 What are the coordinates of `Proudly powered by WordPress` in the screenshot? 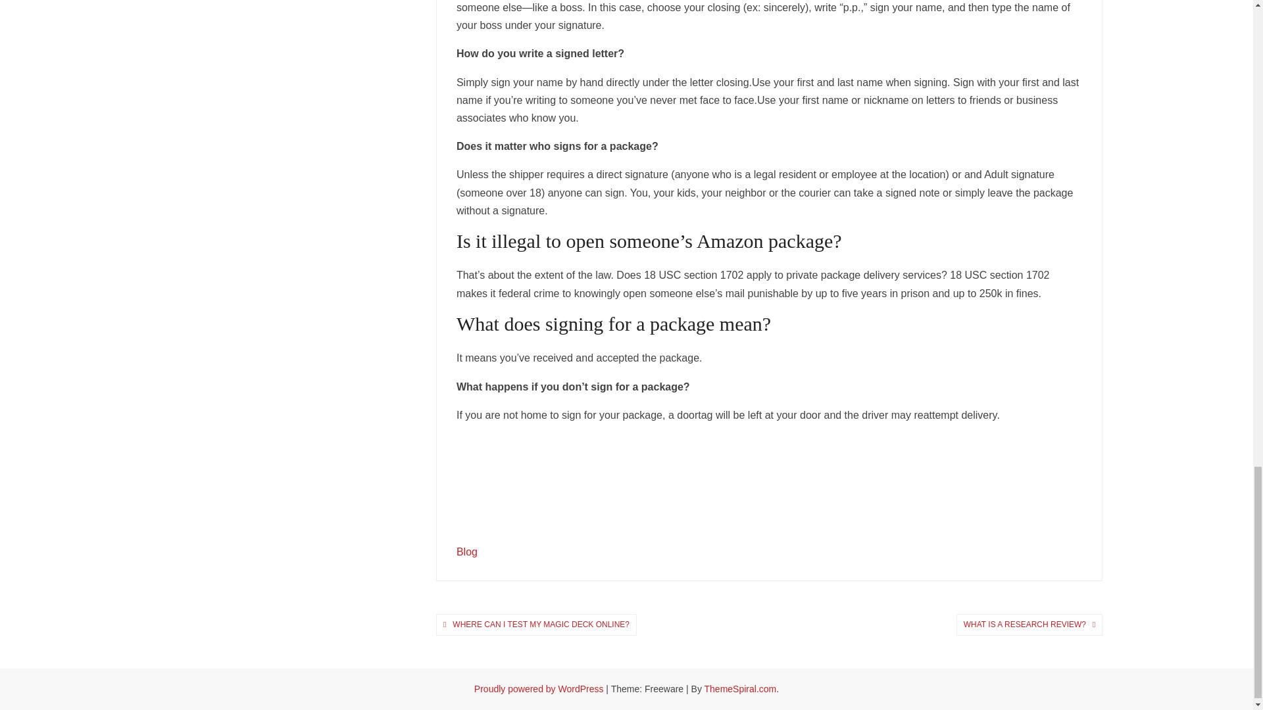 It's located at (540, 689).